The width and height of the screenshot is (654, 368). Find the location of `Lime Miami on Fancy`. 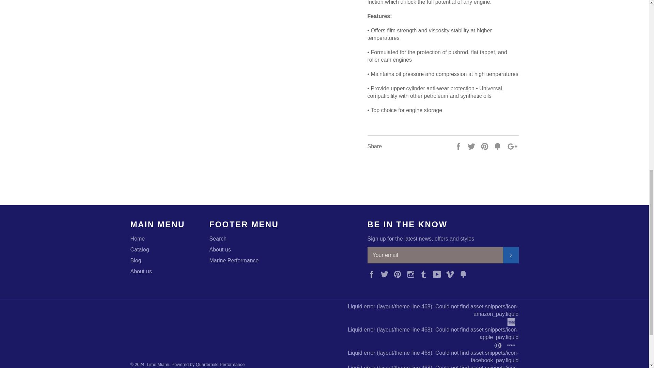

Lime Miami on Fancy is located at coordinates (465, 274).